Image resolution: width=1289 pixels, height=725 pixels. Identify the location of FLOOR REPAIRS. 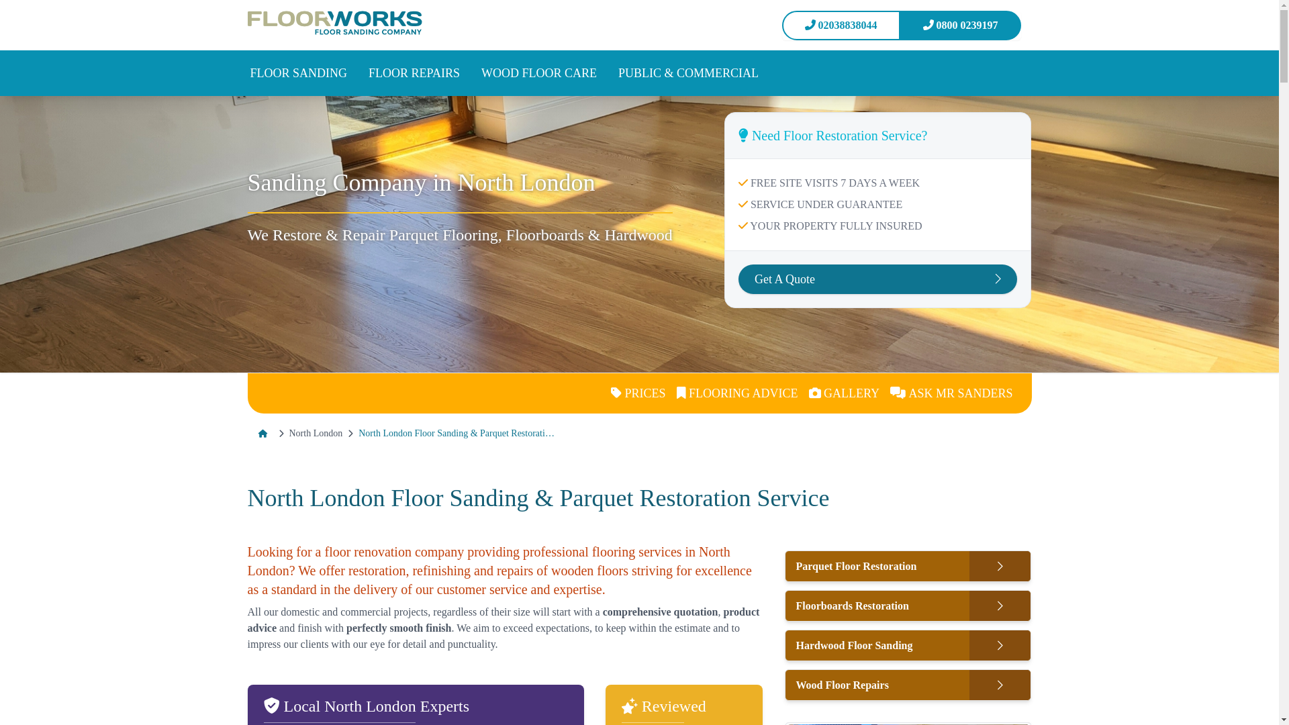
(414, 73).